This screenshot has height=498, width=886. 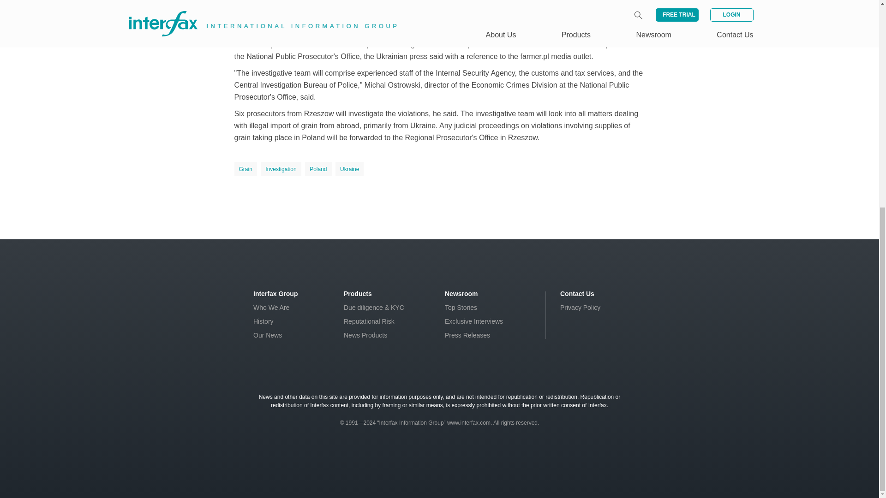 What do you see at coordinates (281, 169) in the screenshot?
I see `Investigation` at bounding box center [281, 169].